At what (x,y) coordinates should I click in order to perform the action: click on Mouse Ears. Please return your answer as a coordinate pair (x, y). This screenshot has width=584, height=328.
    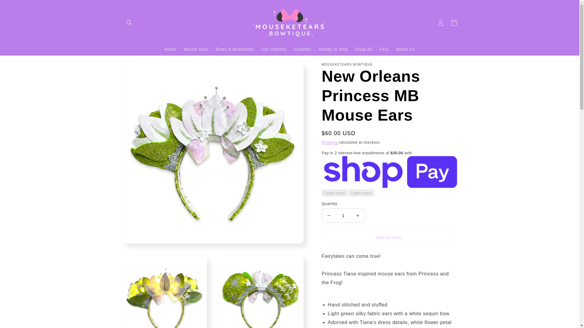
    Looking at the image, I should click on (196, 49).